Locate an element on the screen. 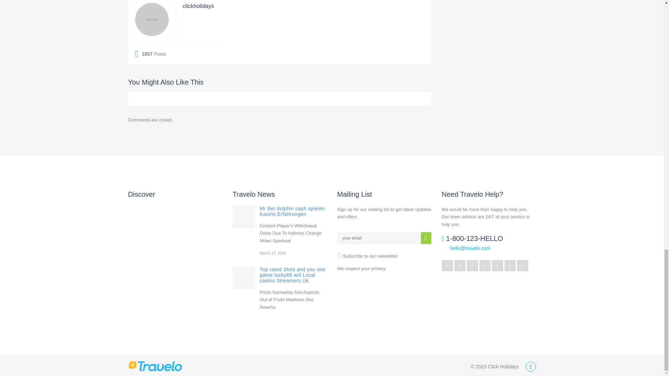 This screenshot has width=669, height=376. googleplus is located at coordinates (460, 265).